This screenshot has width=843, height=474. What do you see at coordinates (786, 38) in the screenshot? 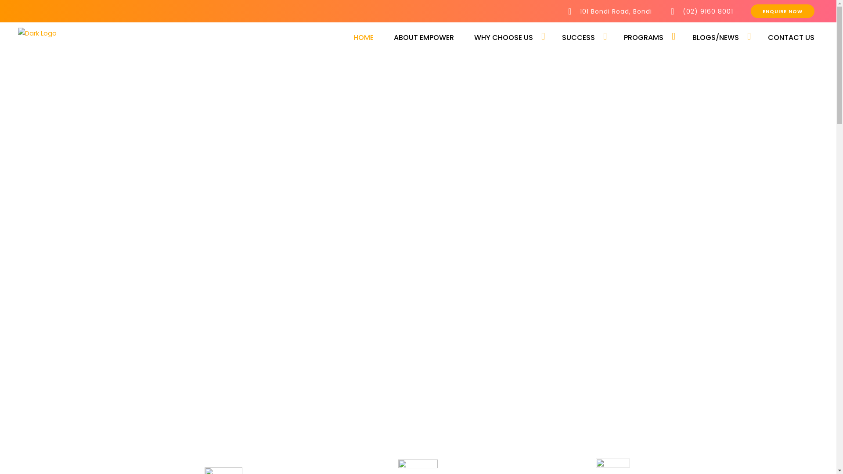
I see `CONTACT US` at bounding box center [786, 38].